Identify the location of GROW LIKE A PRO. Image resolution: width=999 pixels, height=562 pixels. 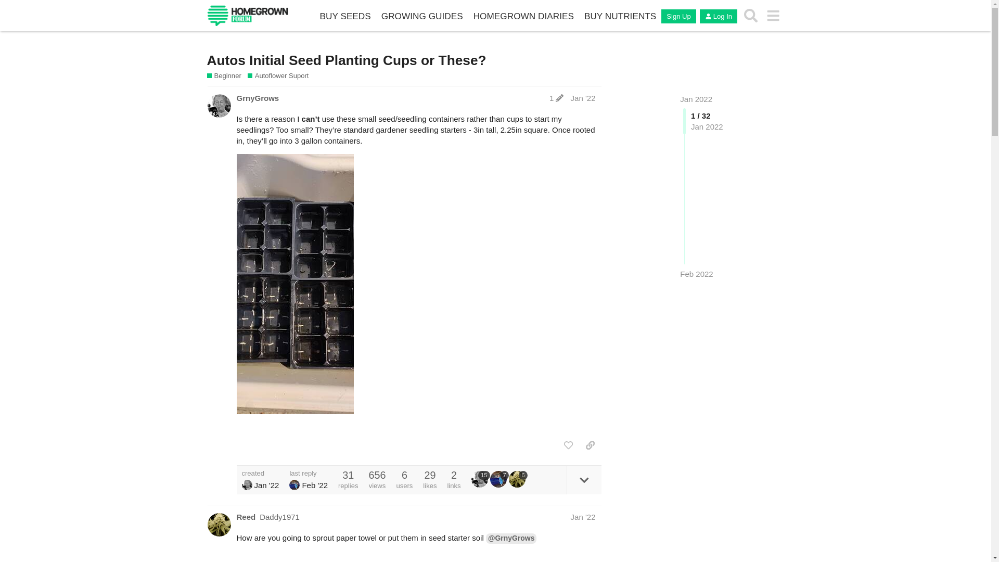
(523, 16).